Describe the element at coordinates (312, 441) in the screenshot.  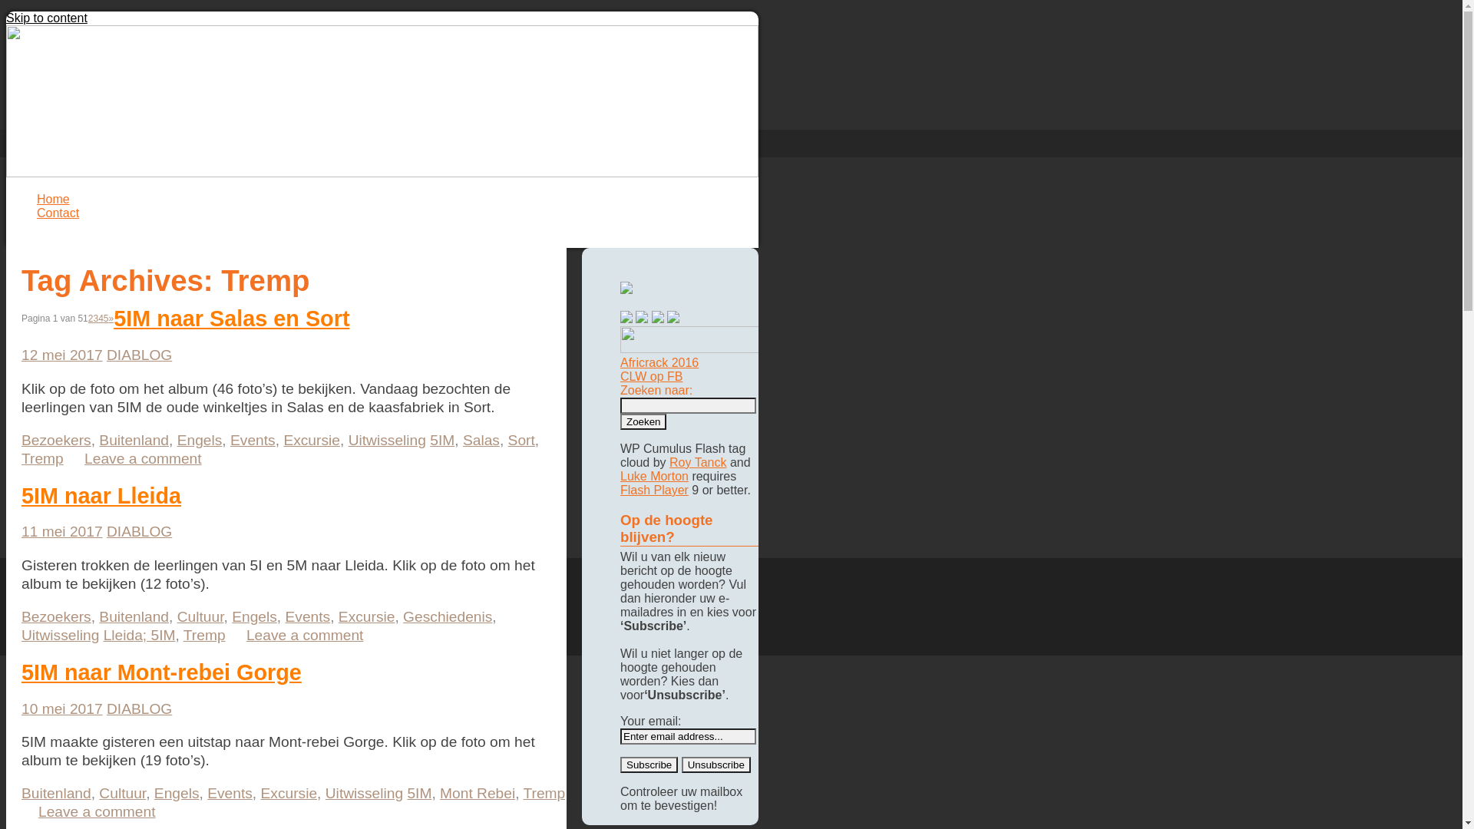
I see `Excursie` at that location.